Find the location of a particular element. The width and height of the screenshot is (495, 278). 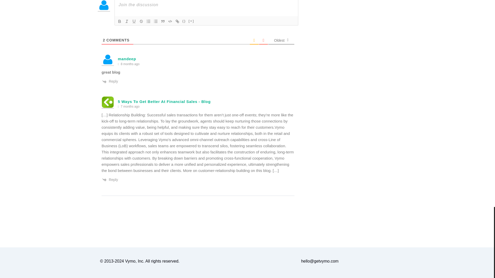

Italic is located at coordinates (127, 21).